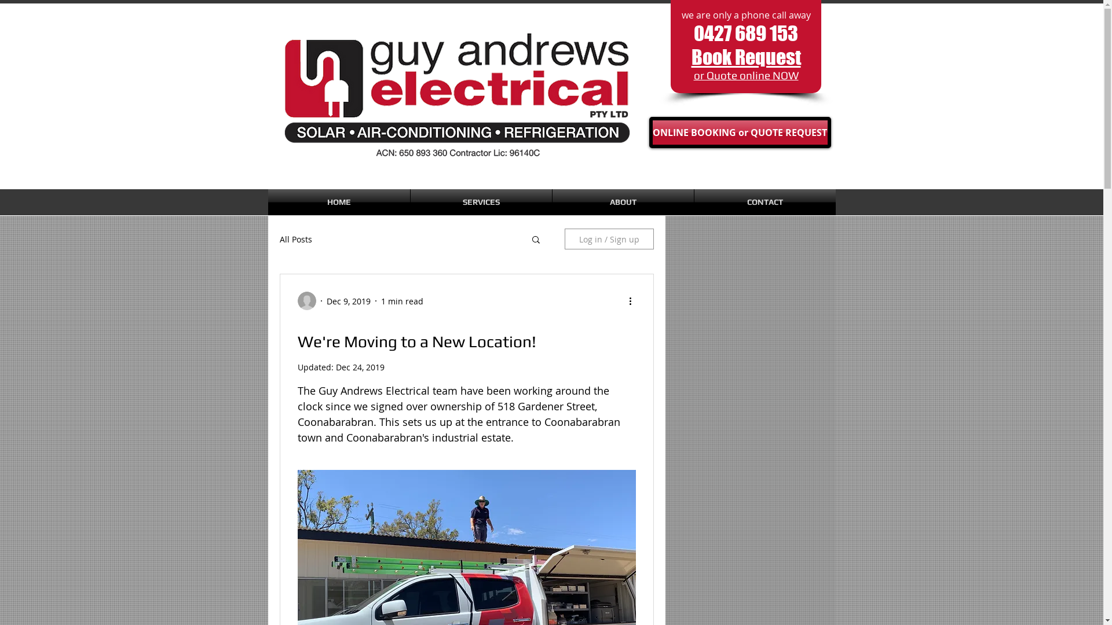  I want to click on ONLINE BOOKING or QUOTE REQUEST, so click(740, 133).